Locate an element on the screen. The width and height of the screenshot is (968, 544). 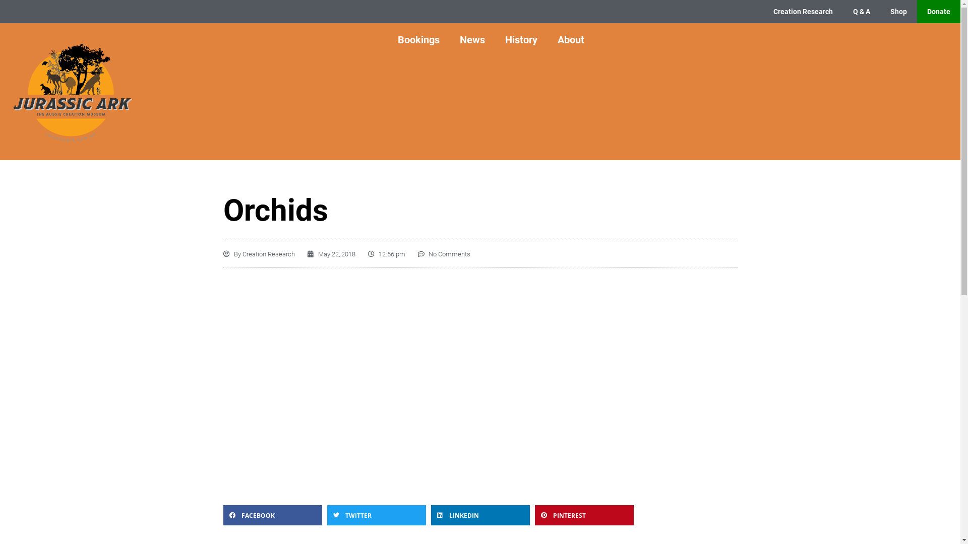
May 22, 2018 is located at coordinates (332, 254).